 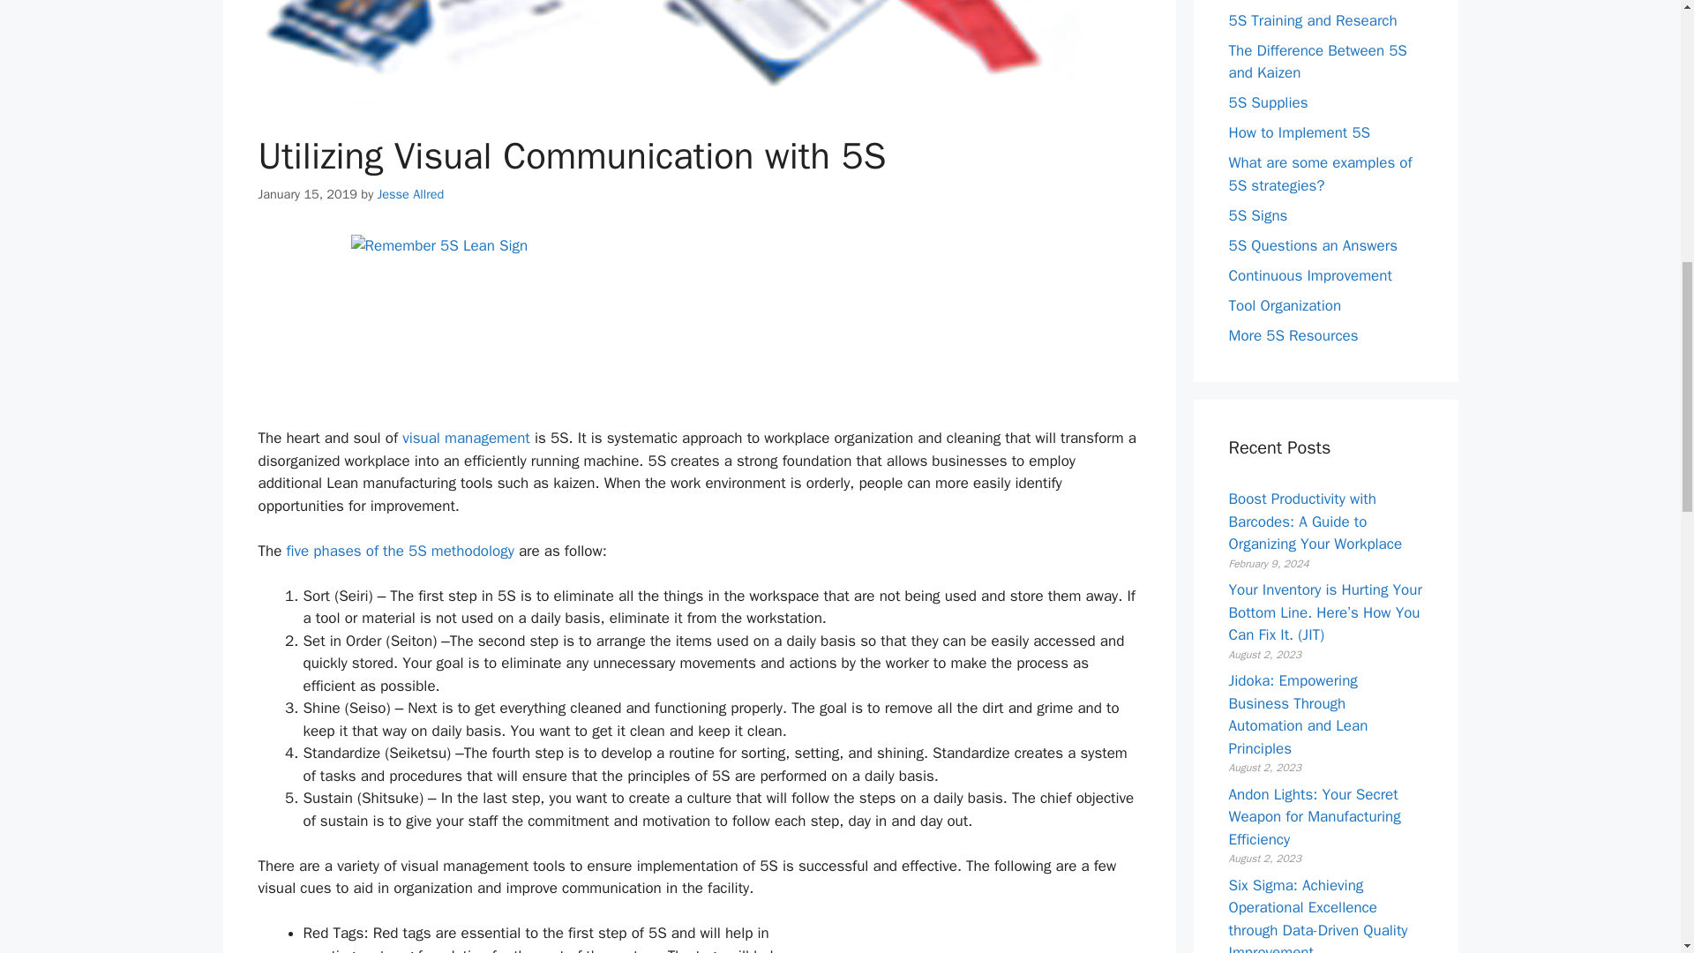 What do you see at coordinates (399, 551) in the screenshot?
I see `five phases of the 5S methodology` at bounding box center [399, 551].